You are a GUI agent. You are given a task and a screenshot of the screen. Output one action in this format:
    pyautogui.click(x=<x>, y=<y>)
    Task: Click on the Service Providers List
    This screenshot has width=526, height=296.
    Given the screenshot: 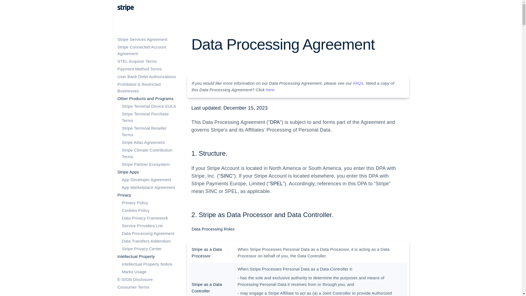 What is the action you would take?
    pyautogui.click(x=142, y=226)
    